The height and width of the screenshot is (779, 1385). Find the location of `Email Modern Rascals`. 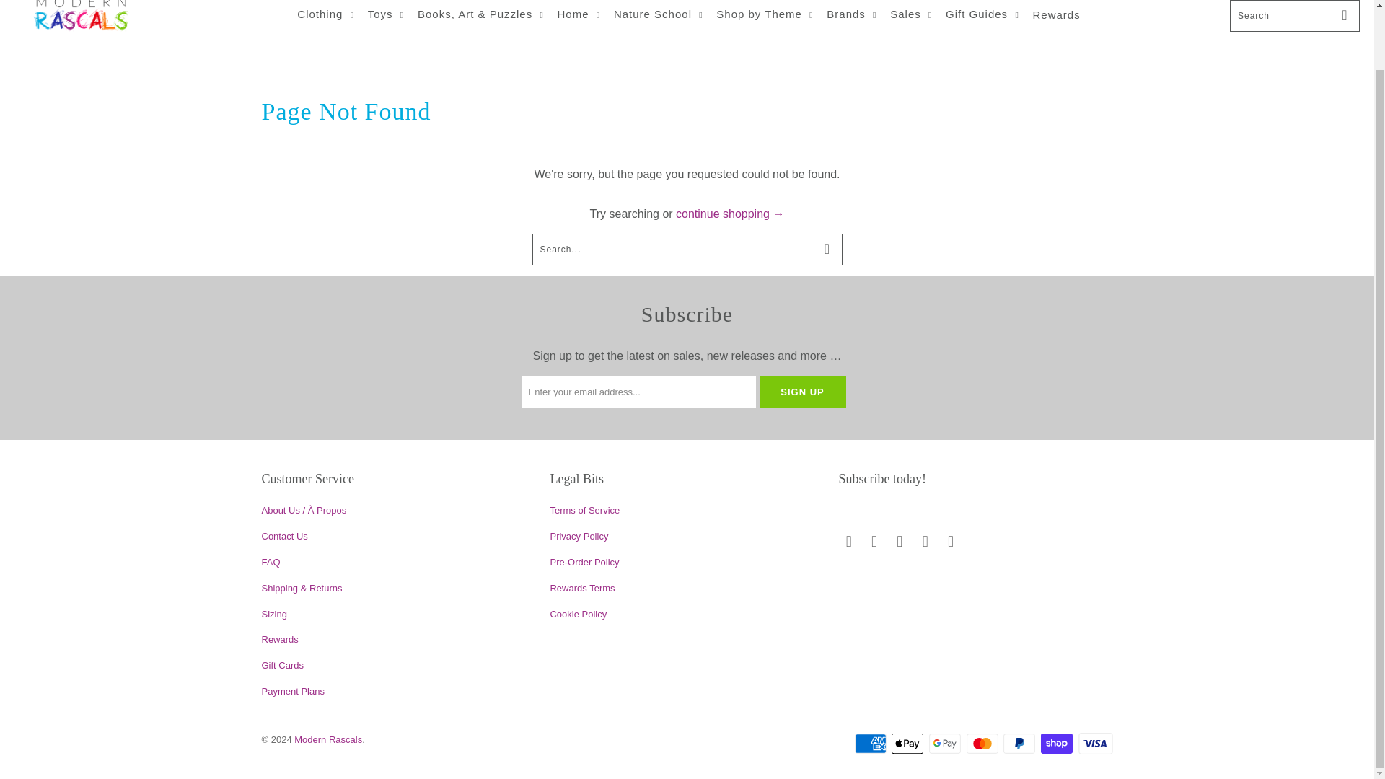

Email Modern Rascals is located at coordinates (848, 541).